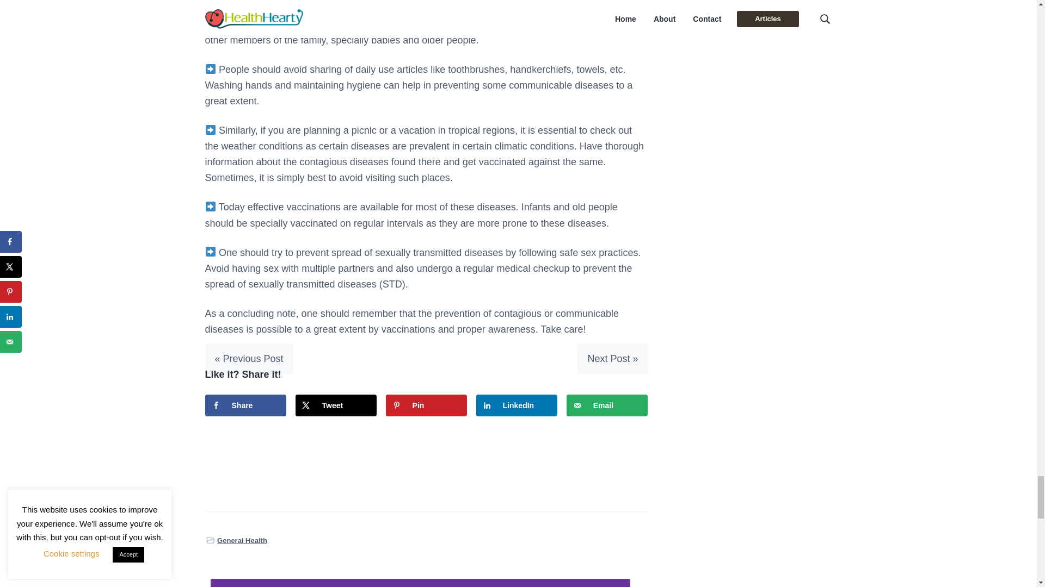 The height and width of the screenshot is (587, 1045). What do you see at coordinates (245, 405) in the screenshot?
I see `Share` at bounding box center [245, 405].